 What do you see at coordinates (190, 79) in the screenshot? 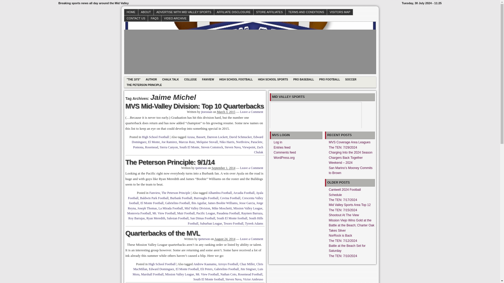
I see `COLLEGE` at bounding box center [190, 79].